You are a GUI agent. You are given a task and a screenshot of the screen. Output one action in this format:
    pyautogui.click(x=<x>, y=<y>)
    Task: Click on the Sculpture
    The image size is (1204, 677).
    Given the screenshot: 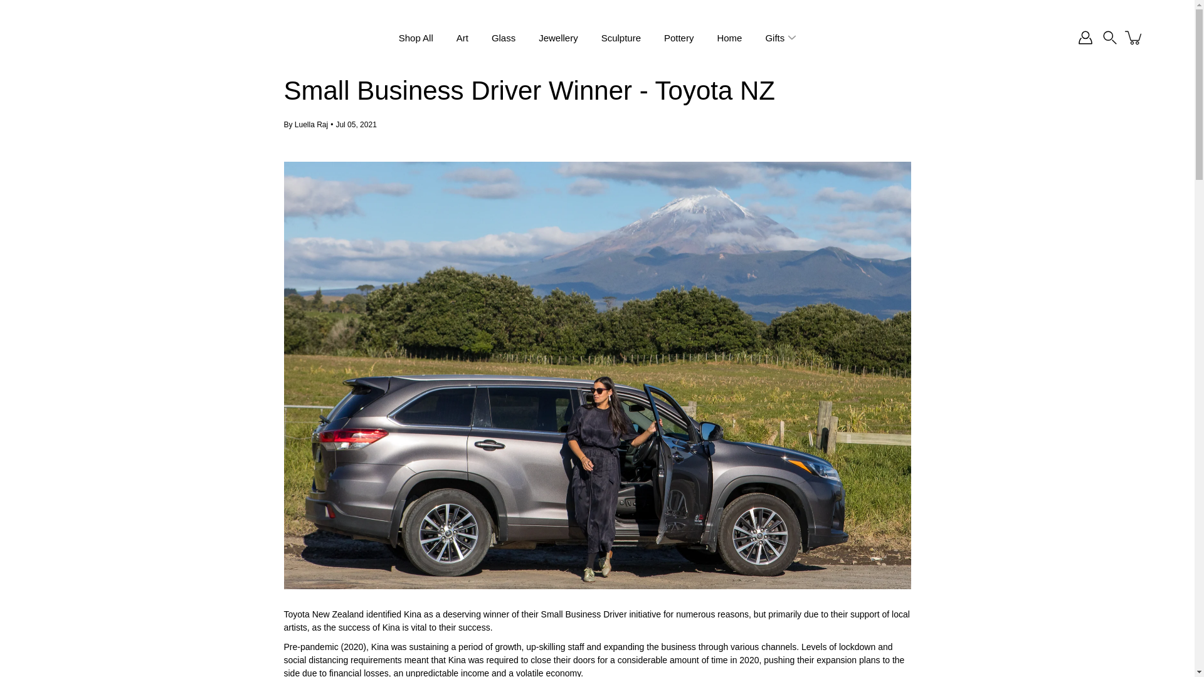 What is the action you would take?
    pyautogui.click(x=621, y=38)
    